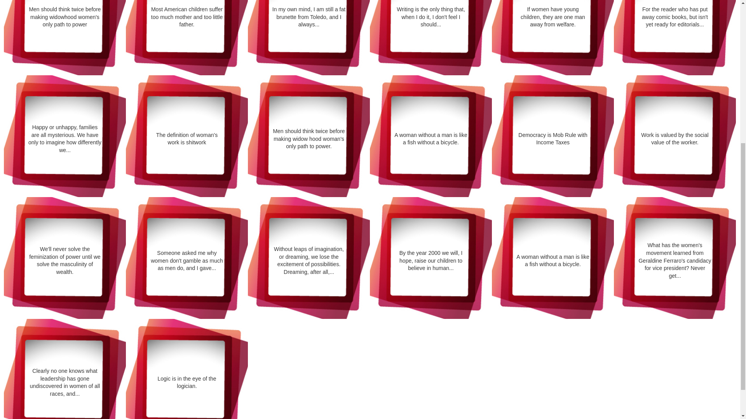 The width and height of the screenshot is (746, 419). I want to click on Democracy is Mob Rule with Income Taxes, so click(553, 139).